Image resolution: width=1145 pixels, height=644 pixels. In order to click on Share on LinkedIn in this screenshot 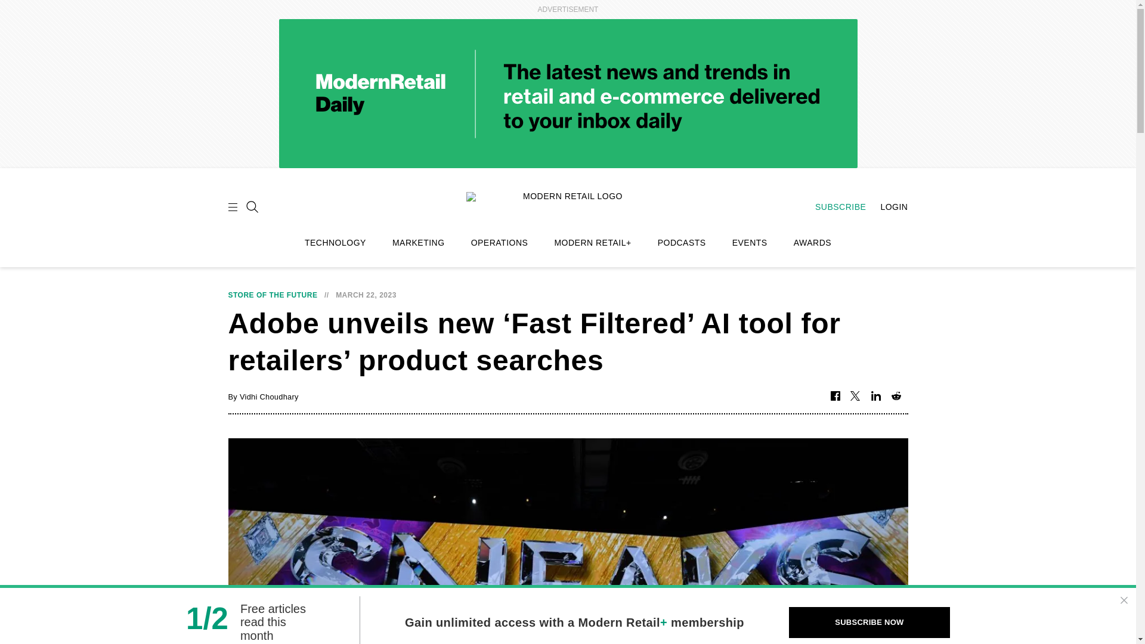, I will do `click(875, 396)`.